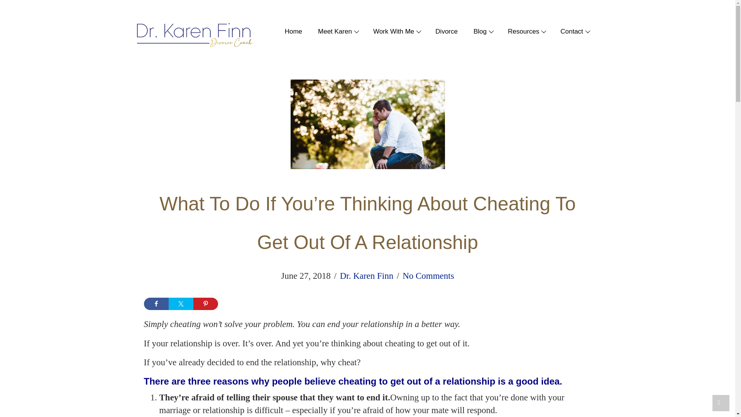  I want to click on Home, so click(289, 32).